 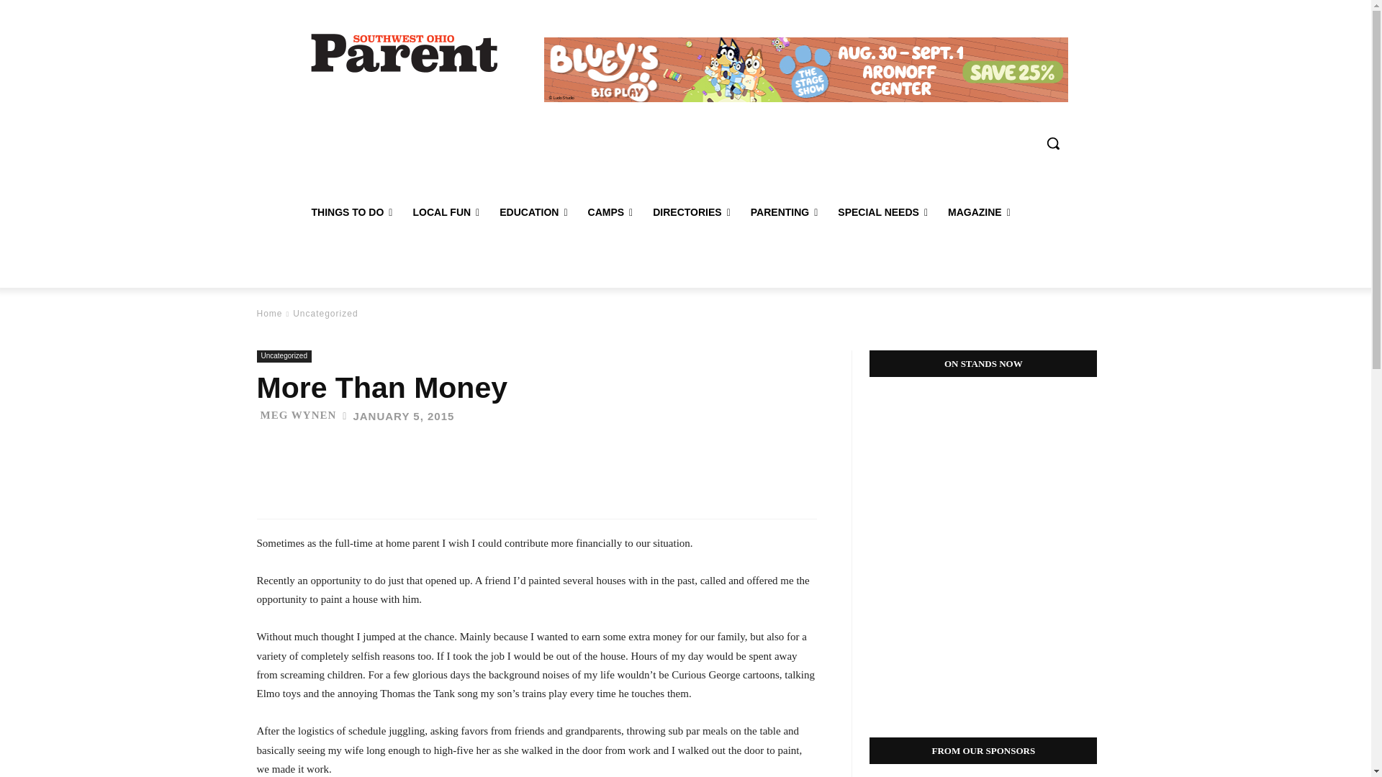 I want to click on View all posts in Uncategorized, so click(x=325, y=313).